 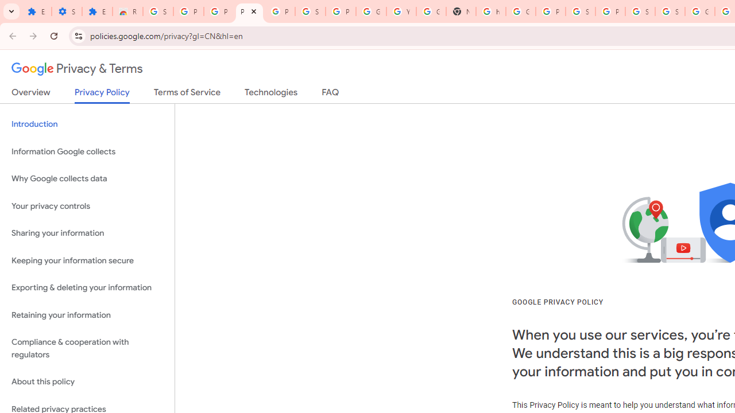 What do you see at coordinates (87, 205) in the screenshot?
I see `Your privacy controls` at bounding box center [87, 205].